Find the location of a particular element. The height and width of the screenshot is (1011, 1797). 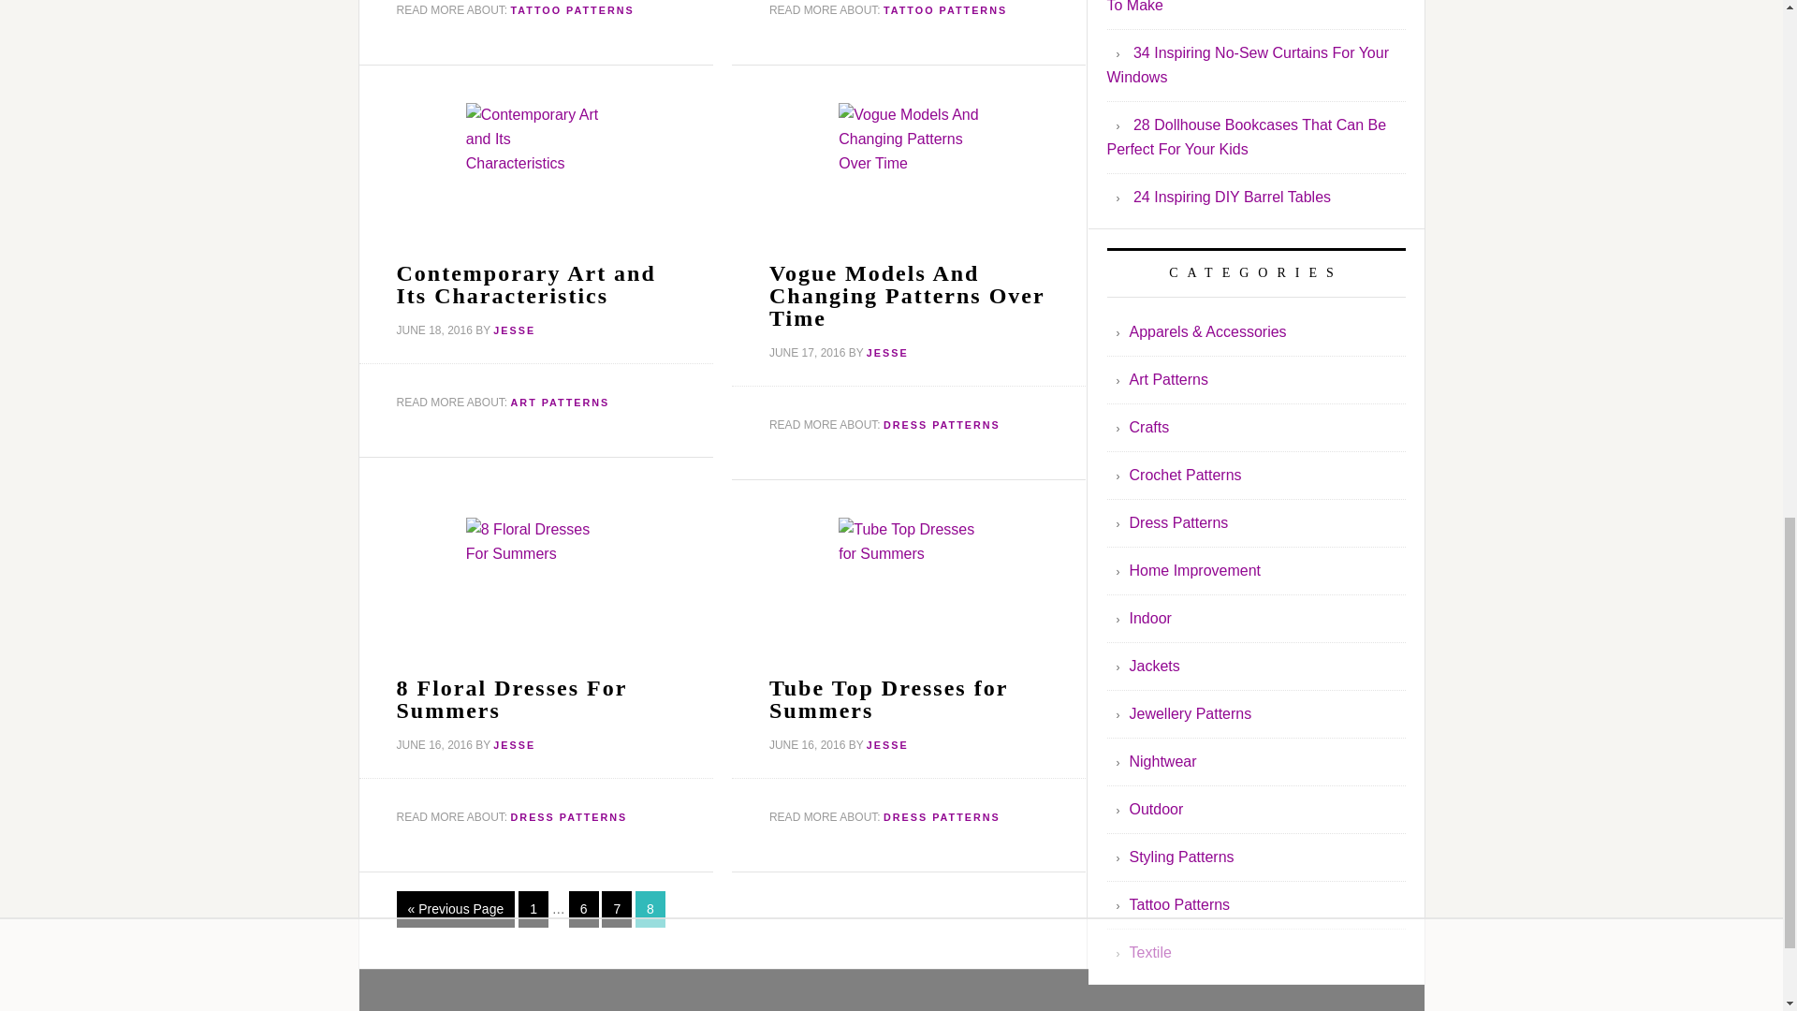

Vogue Models And Changing Patterns Over Time is located at coordinates (906, 296).